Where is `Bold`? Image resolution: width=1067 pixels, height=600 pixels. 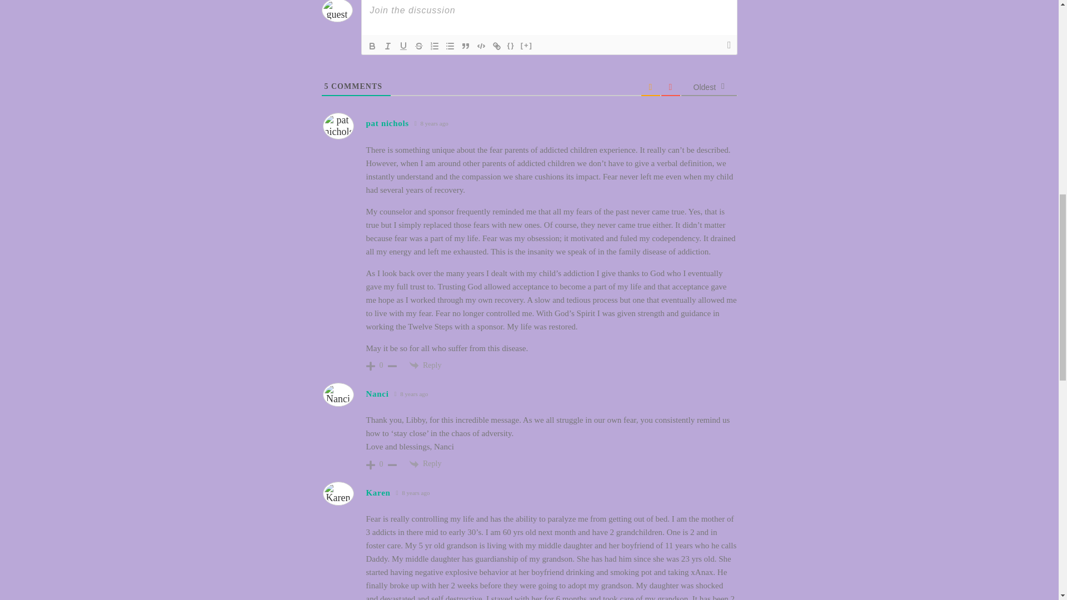 Bold is located at coordinates (372, 46).